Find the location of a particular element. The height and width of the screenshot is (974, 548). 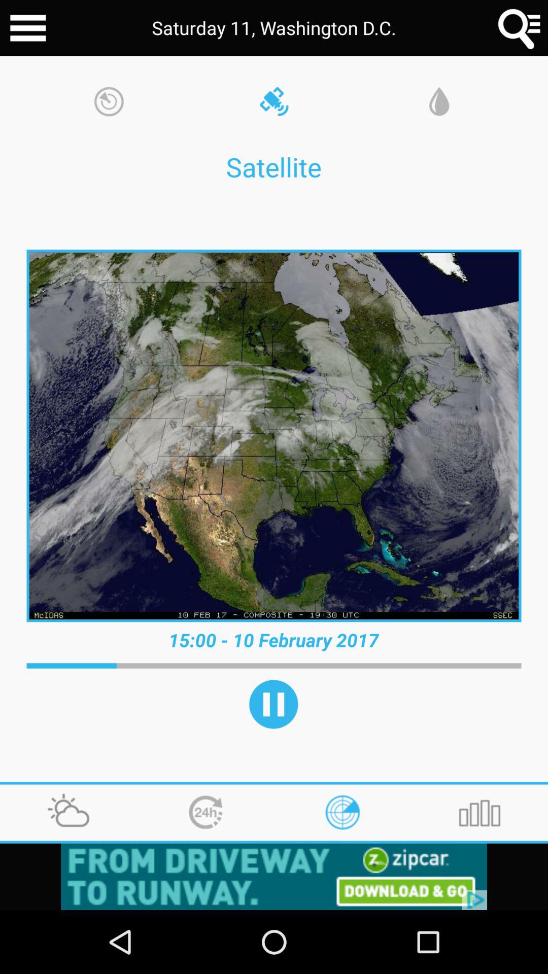

click on the image is located at coordinates (274, 436).